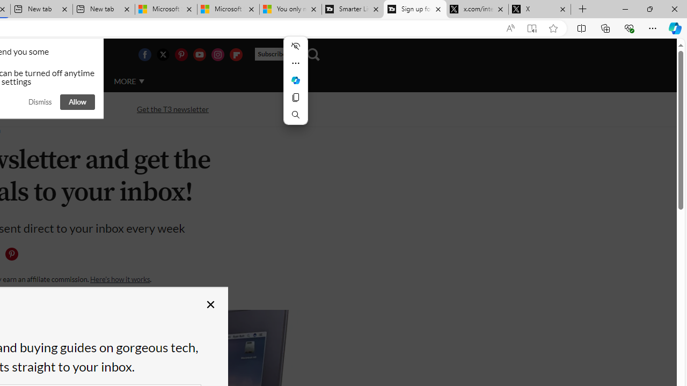  I want to click on Share this page on Pintrest, so click(11, 254).